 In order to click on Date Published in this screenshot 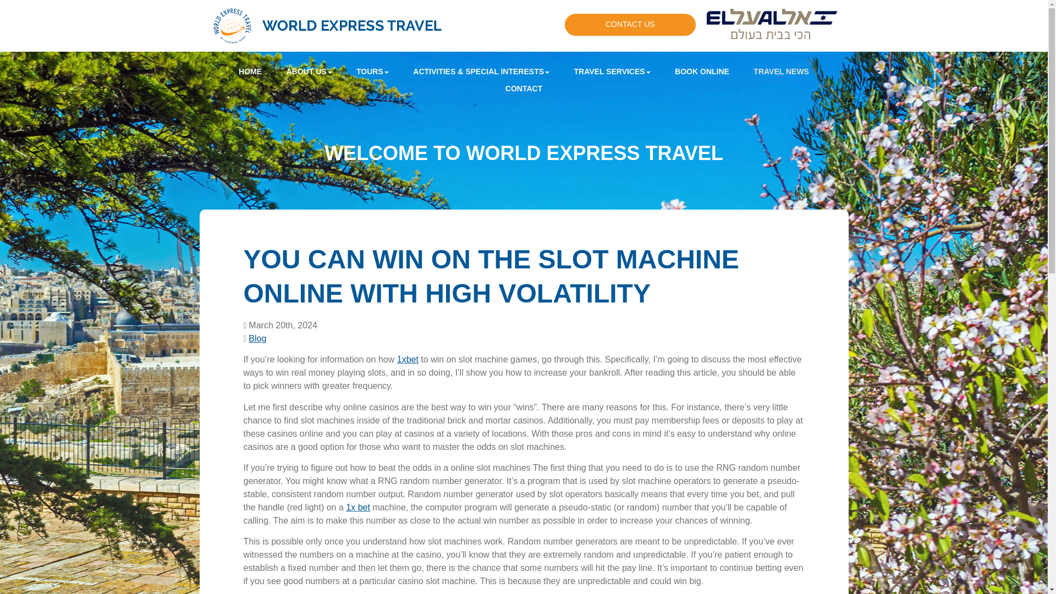, I will do `click(279, 325)`.